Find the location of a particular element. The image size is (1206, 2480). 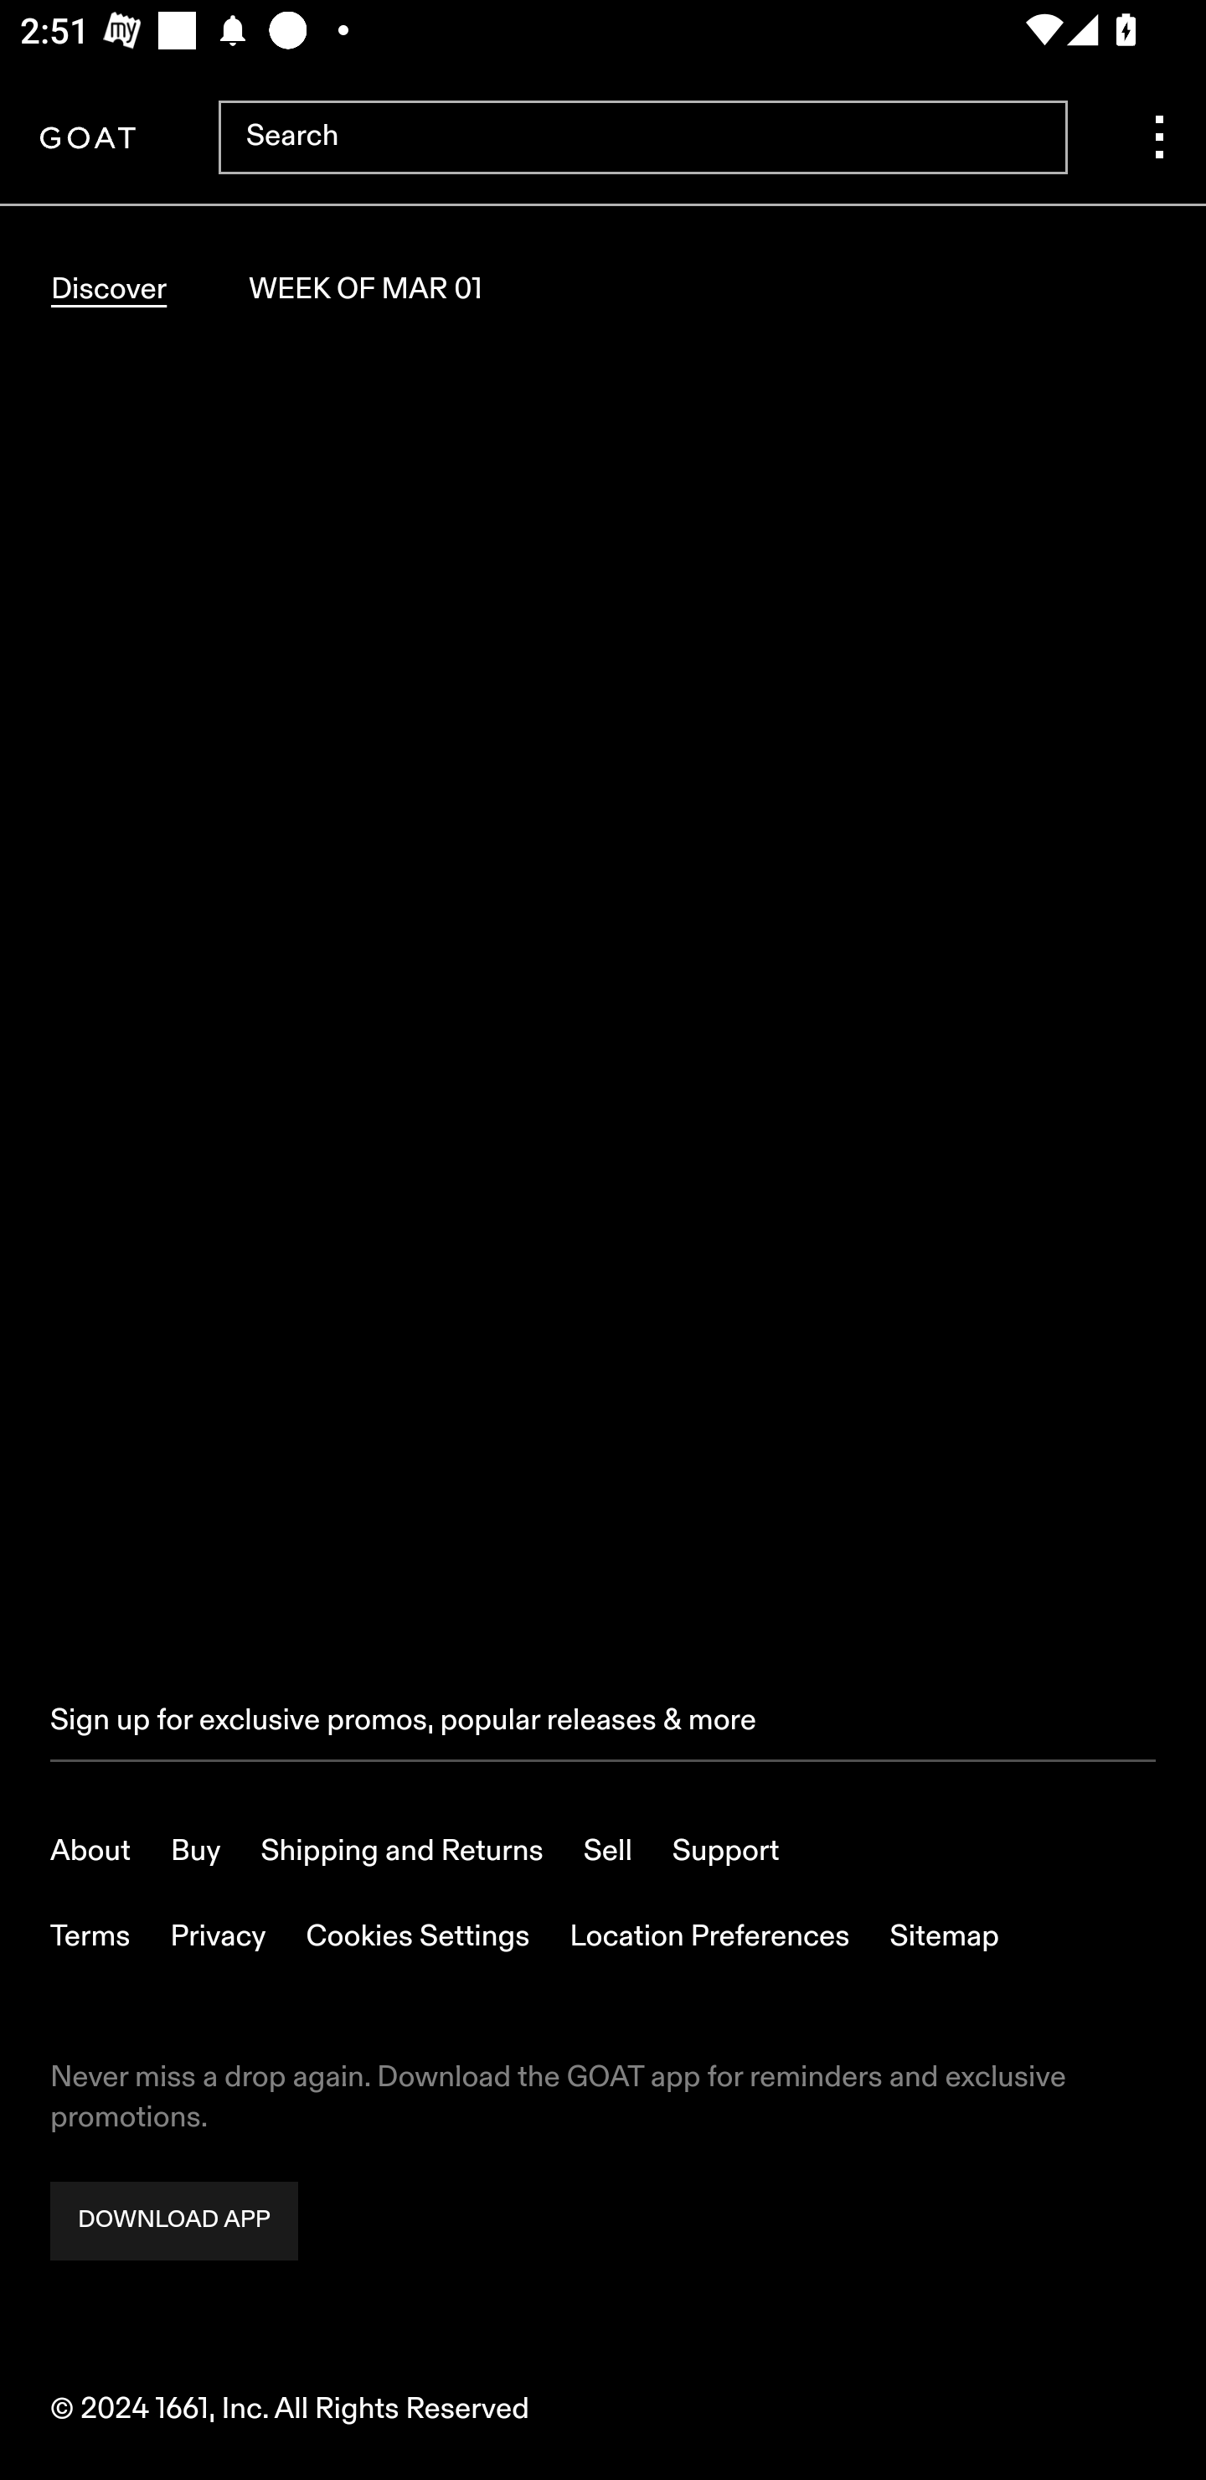

Discover is located at coordinates (109, 290).